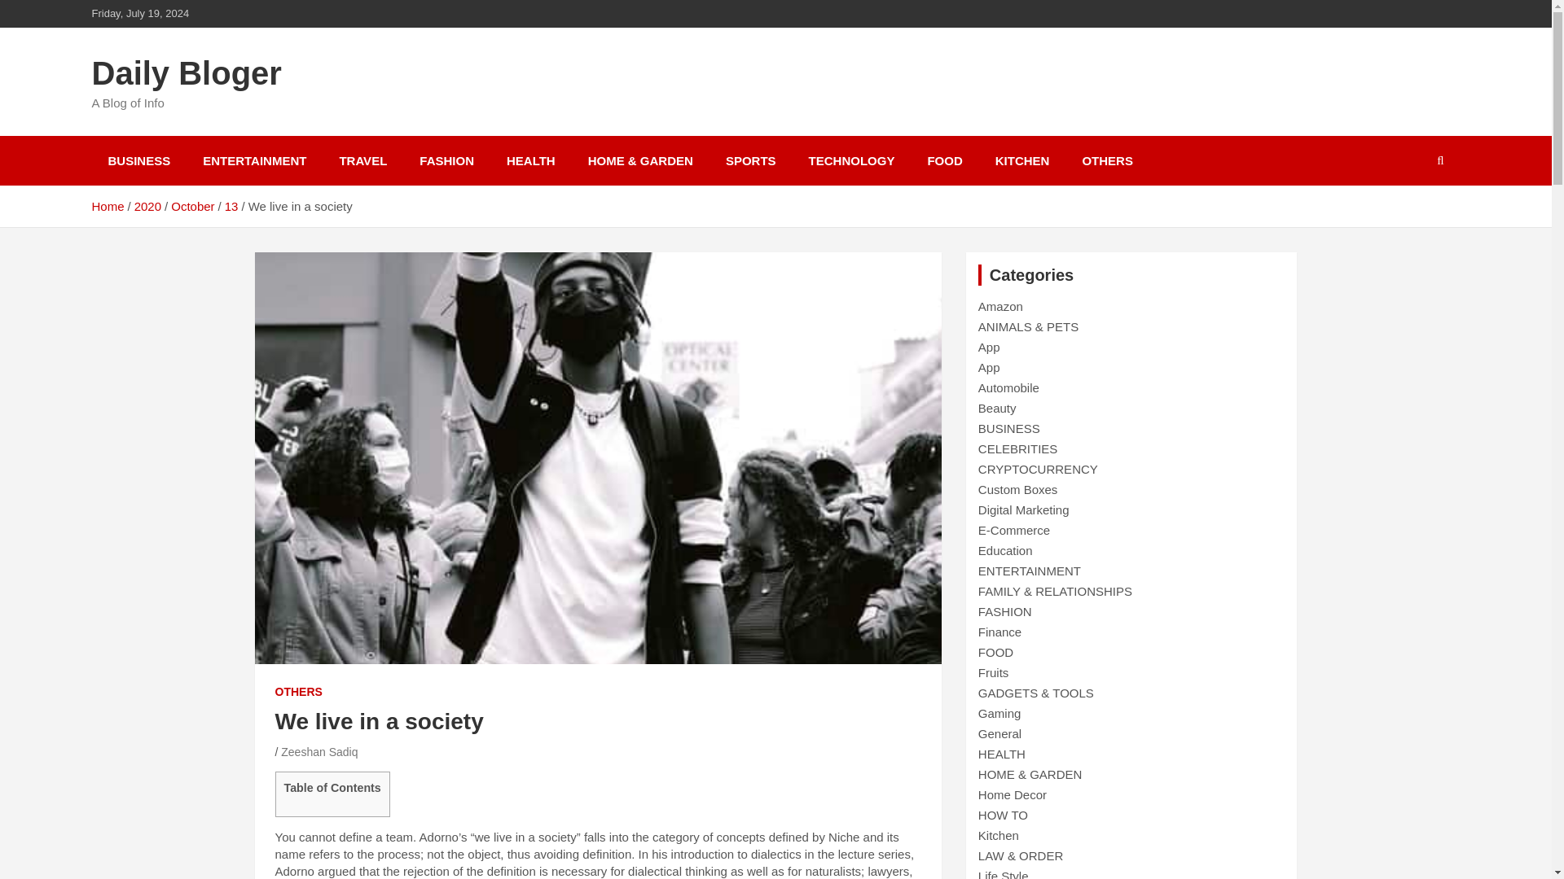 This screenshot has height=879, width=1564. What do you see at coordinates (751, 160) in the screenshot?
I see `SPORTS` at bounding box center [751, 160].